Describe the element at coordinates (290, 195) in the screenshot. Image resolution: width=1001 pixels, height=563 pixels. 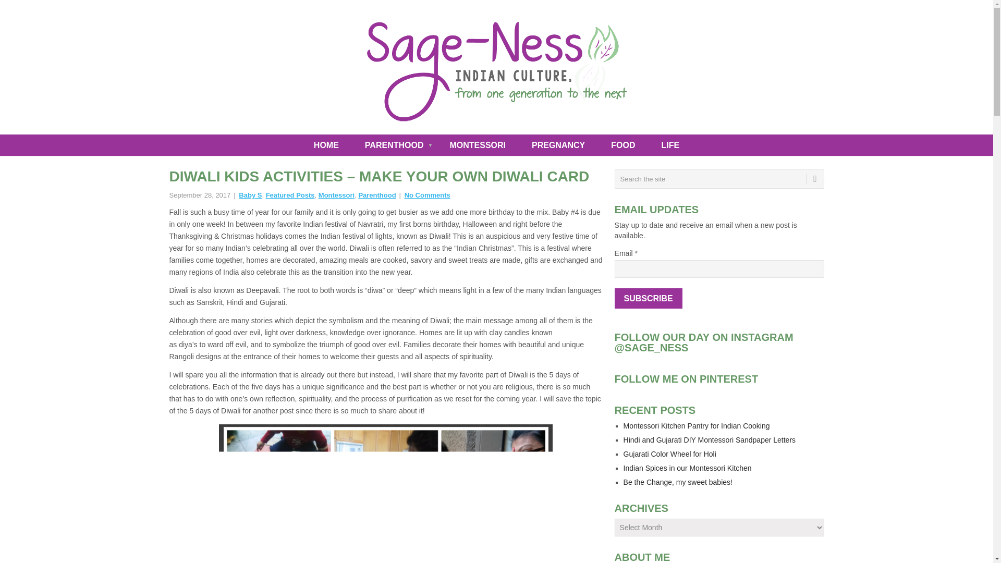
I see `Featured Posts` at that location.